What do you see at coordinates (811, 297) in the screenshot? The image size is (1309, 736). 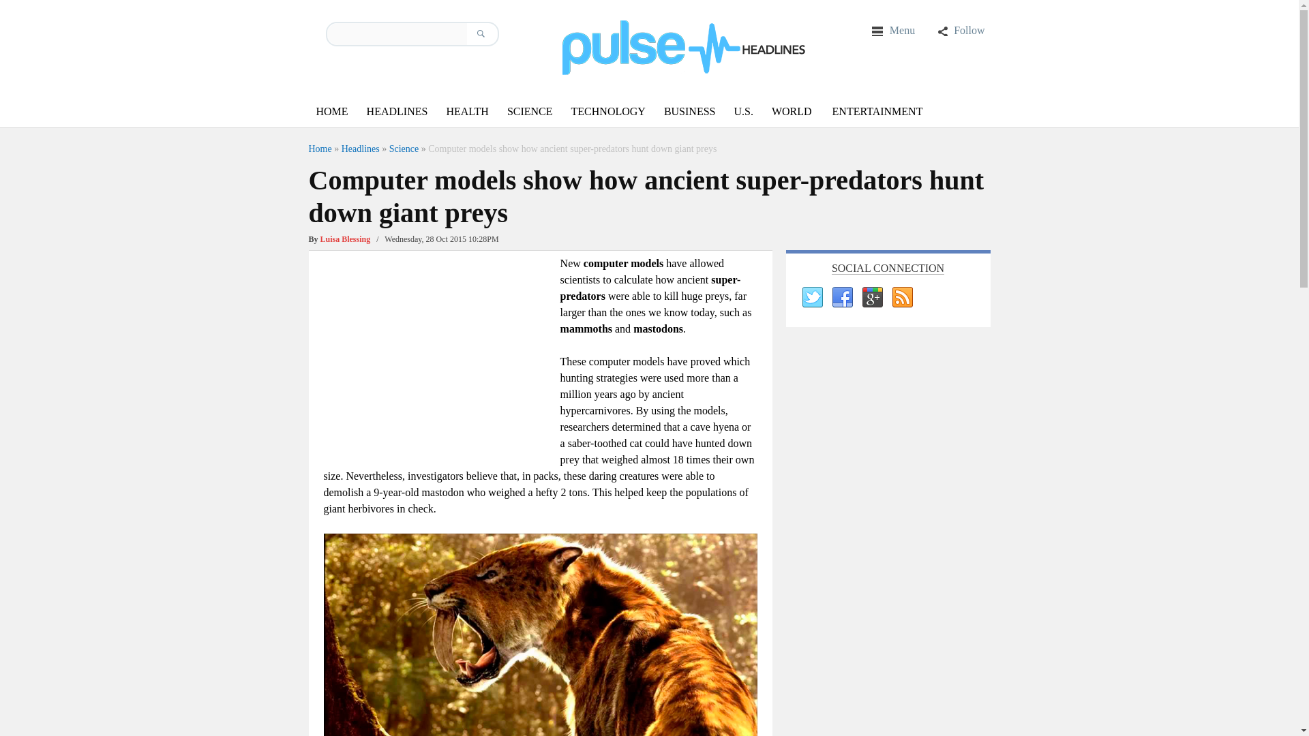 I see `Twitter` at bounding box center [811, 297].